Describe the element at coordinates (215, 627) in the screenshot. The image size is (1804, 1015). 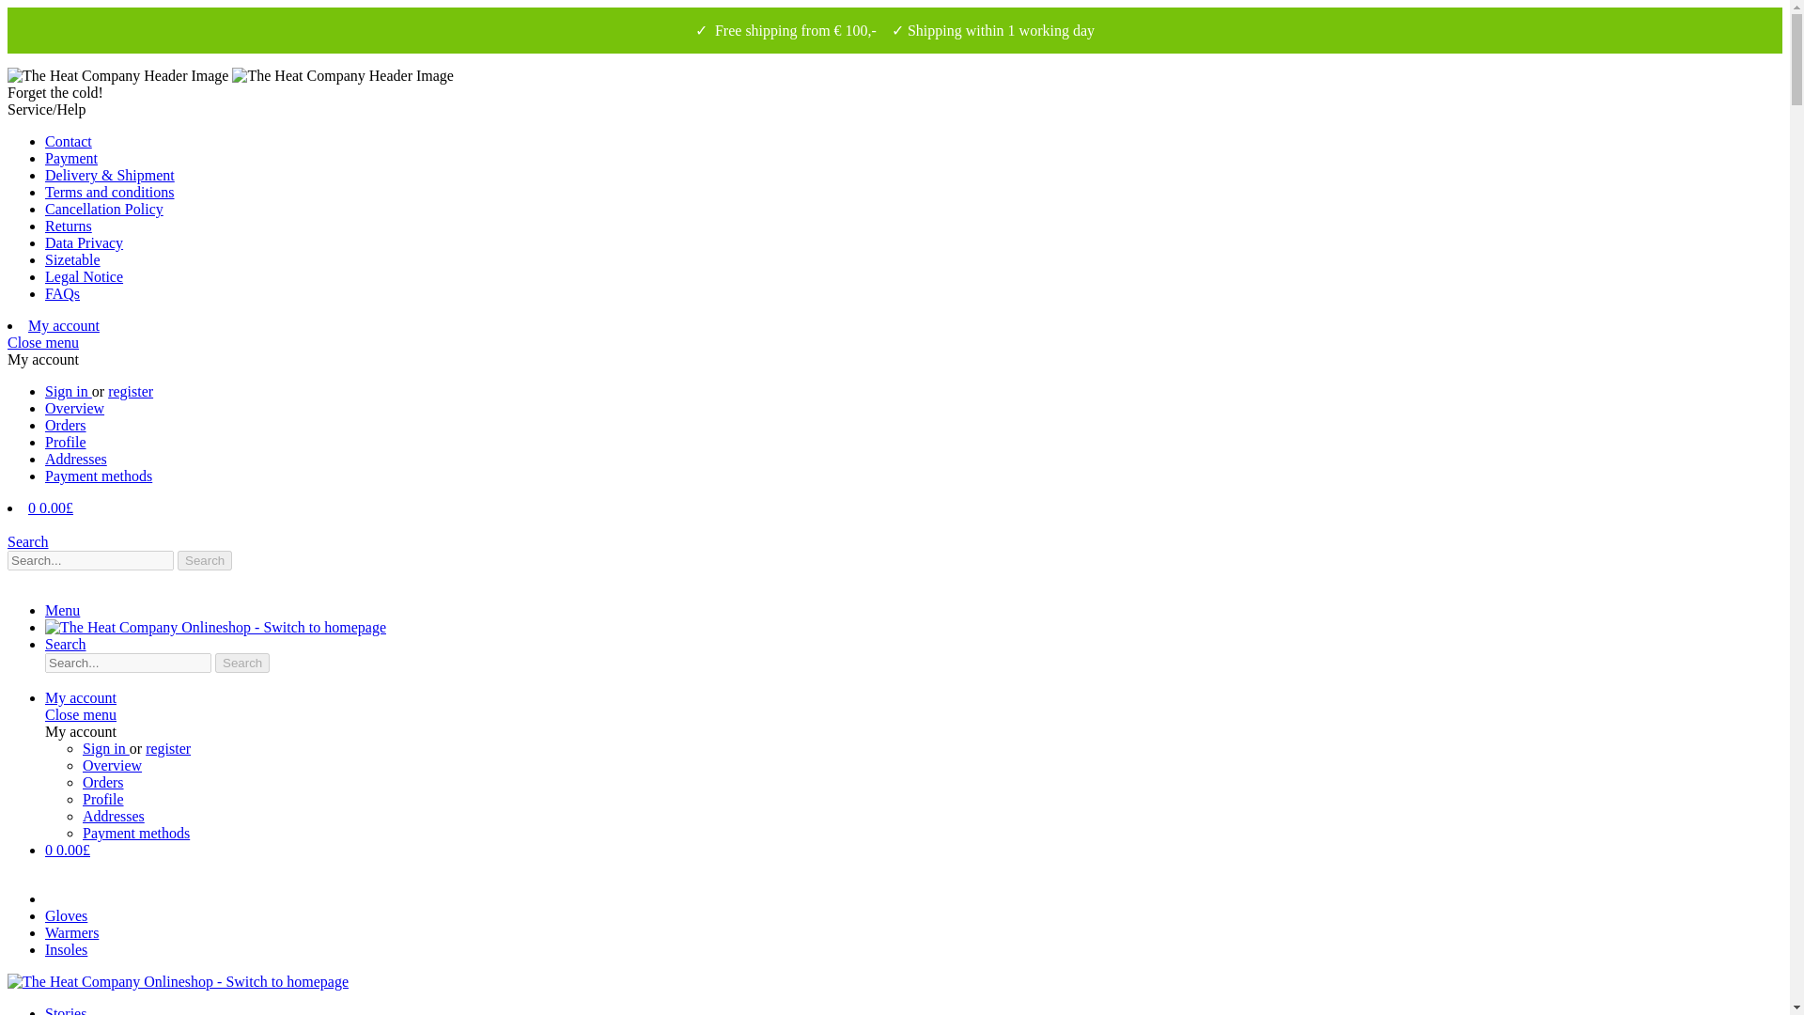
I see `The Heat Company Onlineshop - Switch to homepage` at that location.